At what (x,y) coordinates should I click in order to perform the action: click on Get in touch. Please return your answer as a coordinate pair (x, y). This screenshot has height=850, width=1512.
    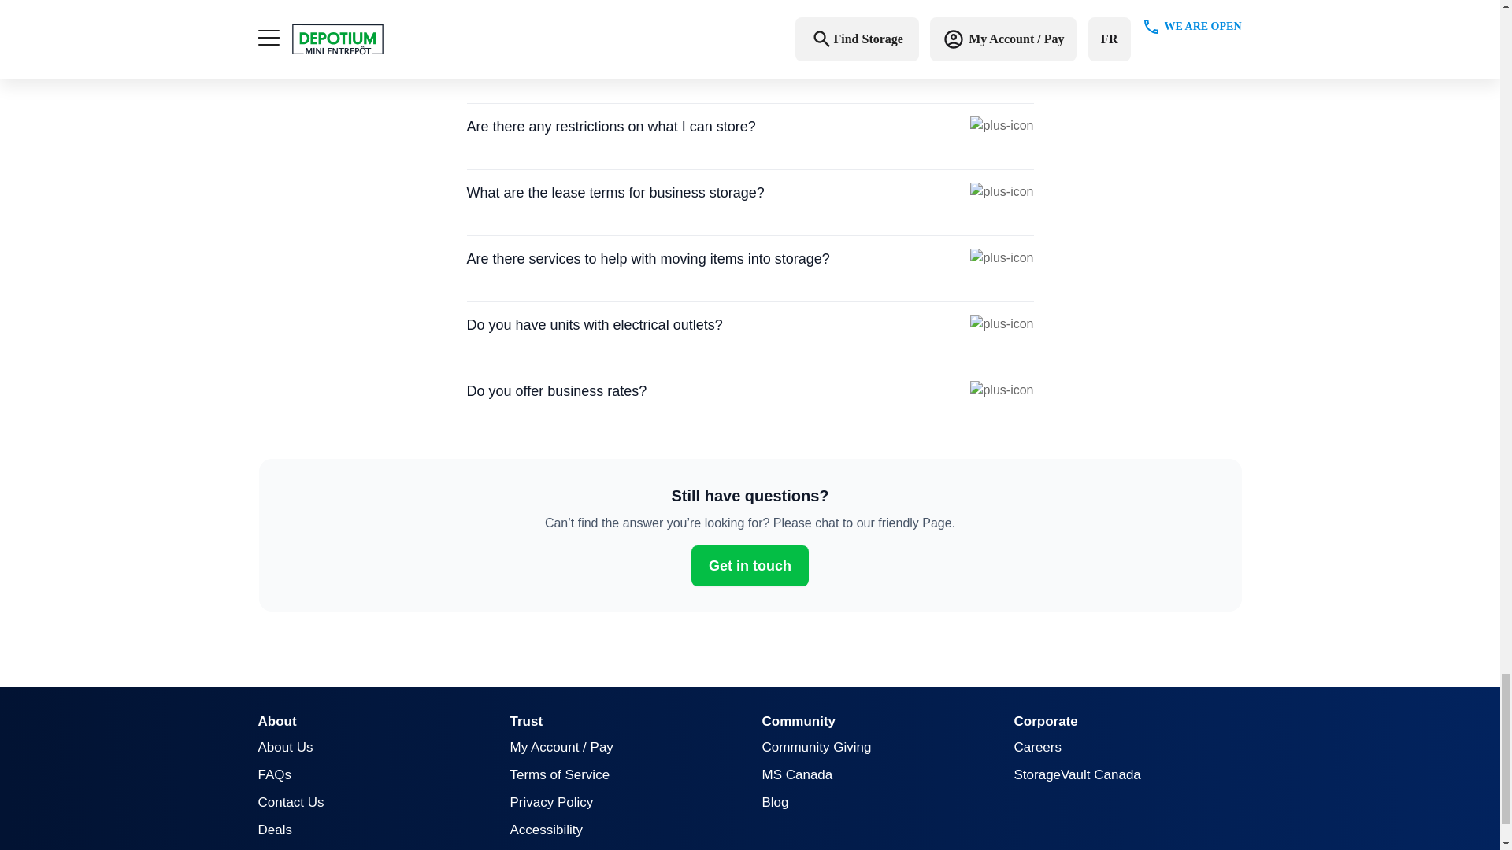
    Looking at the image, I should click on (750, 566).